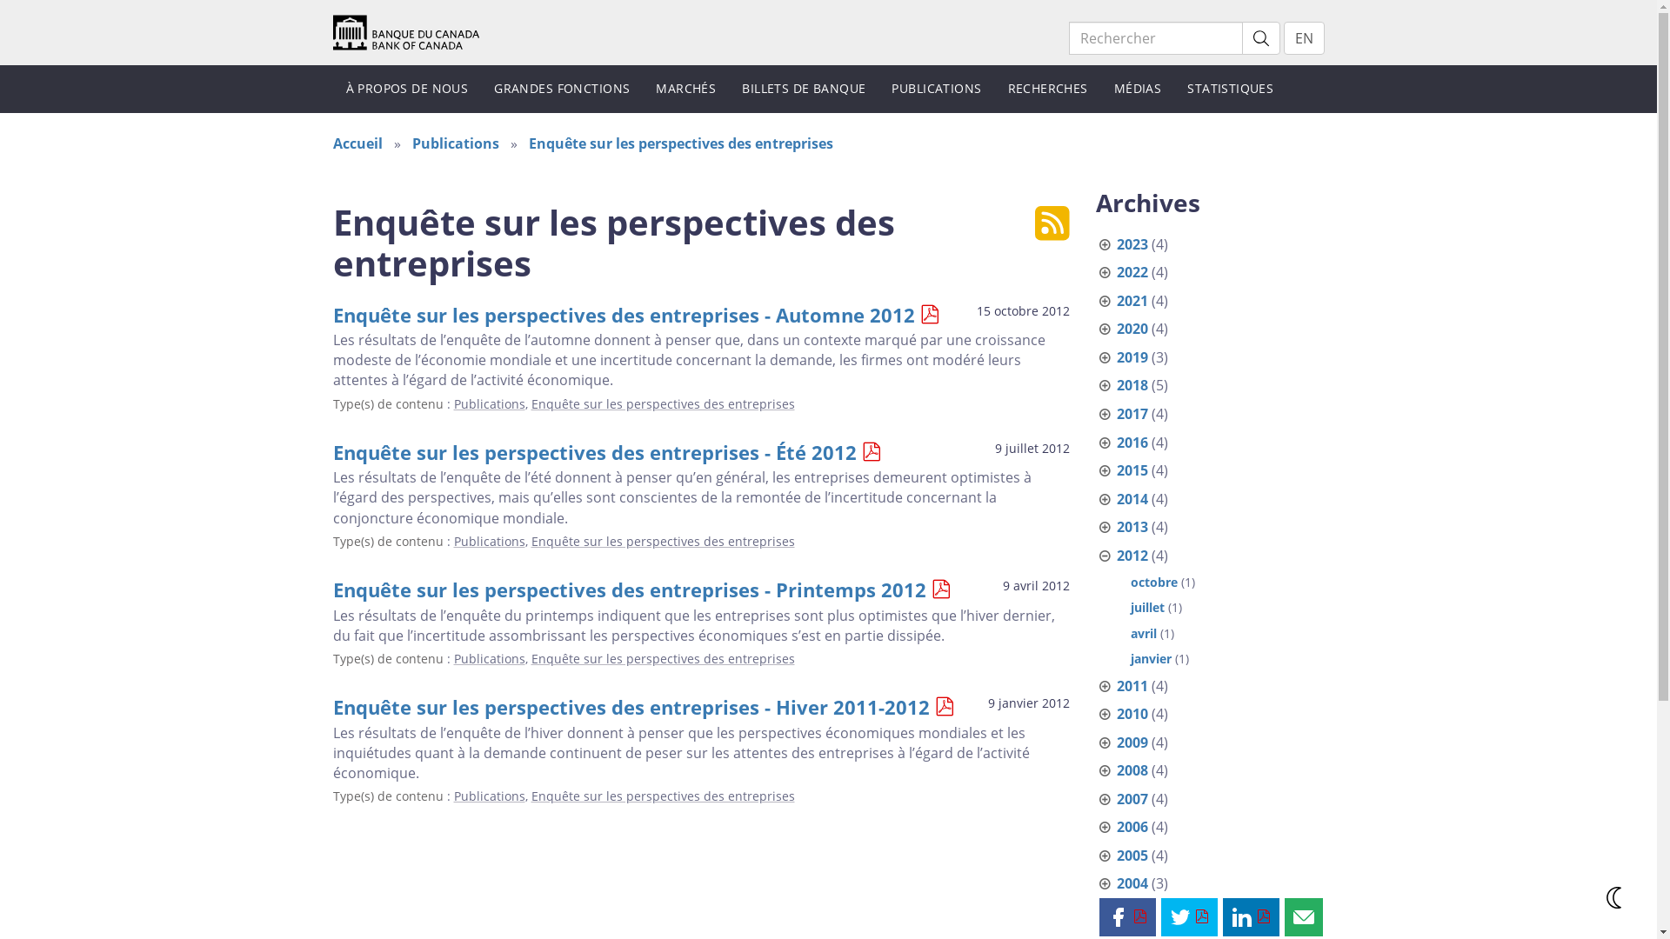 The image size is (1670, 939). Describe the element at coordinates (1132, 743) in the screenshot. I see `2009` at that location.